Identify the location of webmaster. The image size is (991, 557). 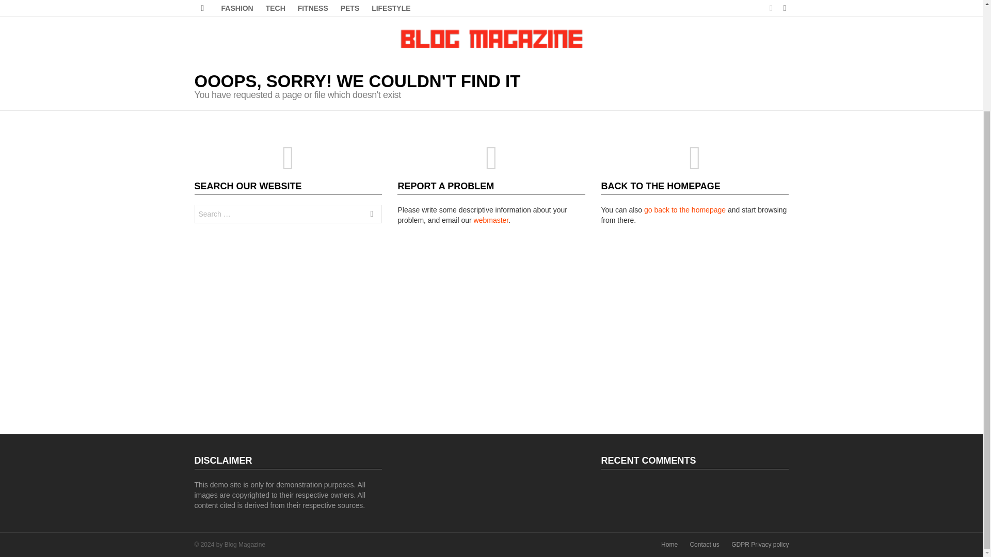
(491, 220).